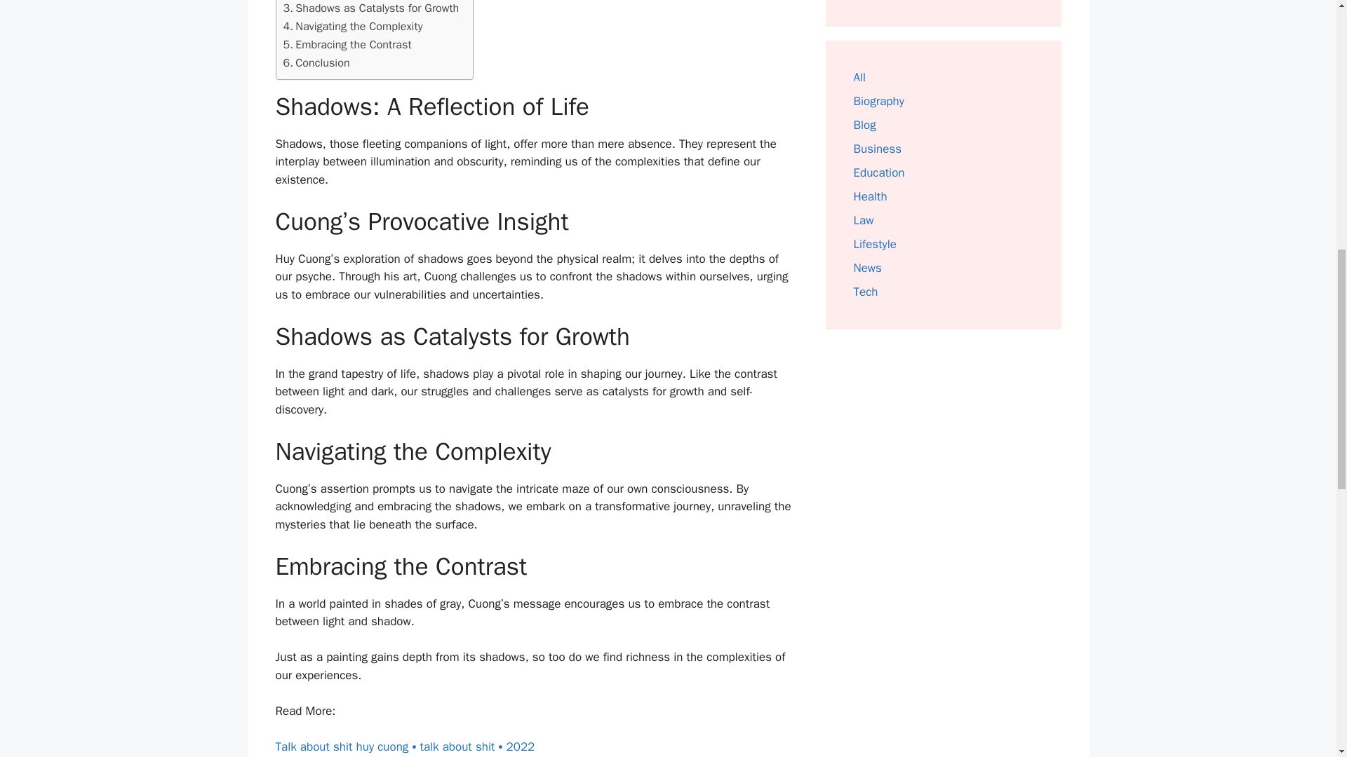 This screenshot has height=757, width=1347. Describe the element at coordinates (878, 101) in the screenshot. I see `Biography` at that location.